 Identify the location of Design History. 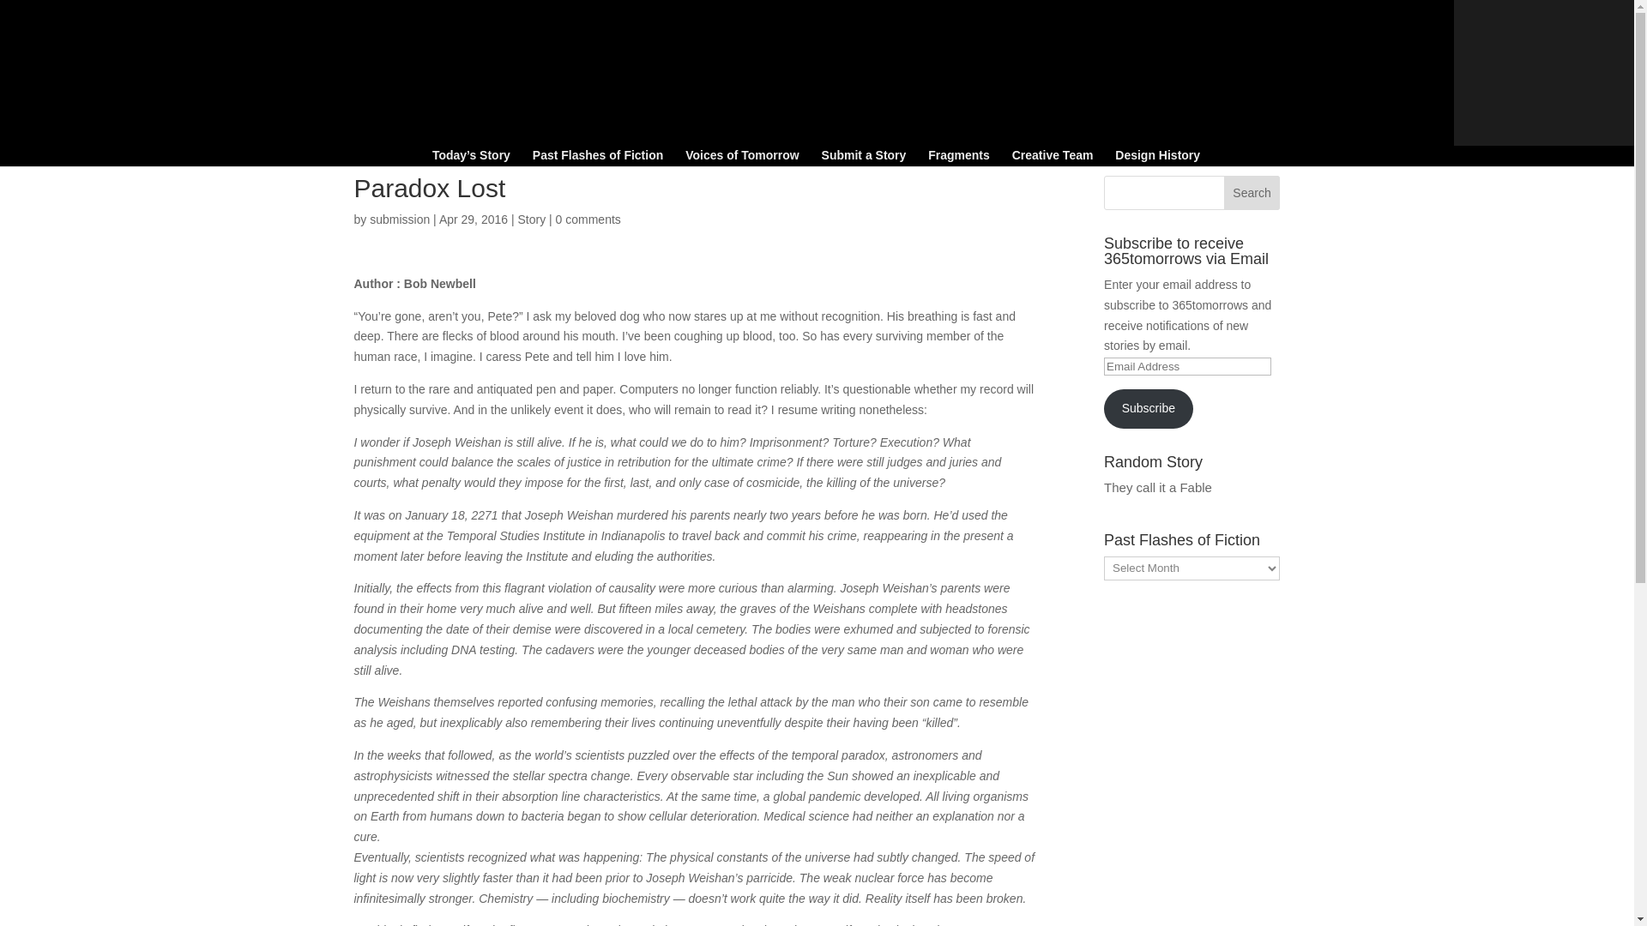
(1157, 158).